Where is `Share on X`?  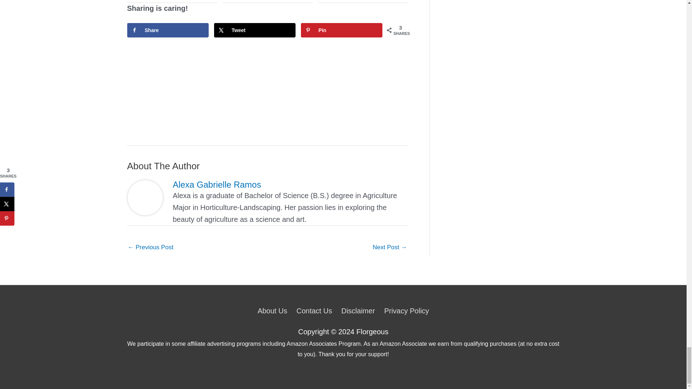 Share on X is located at coordinates (255, 30).